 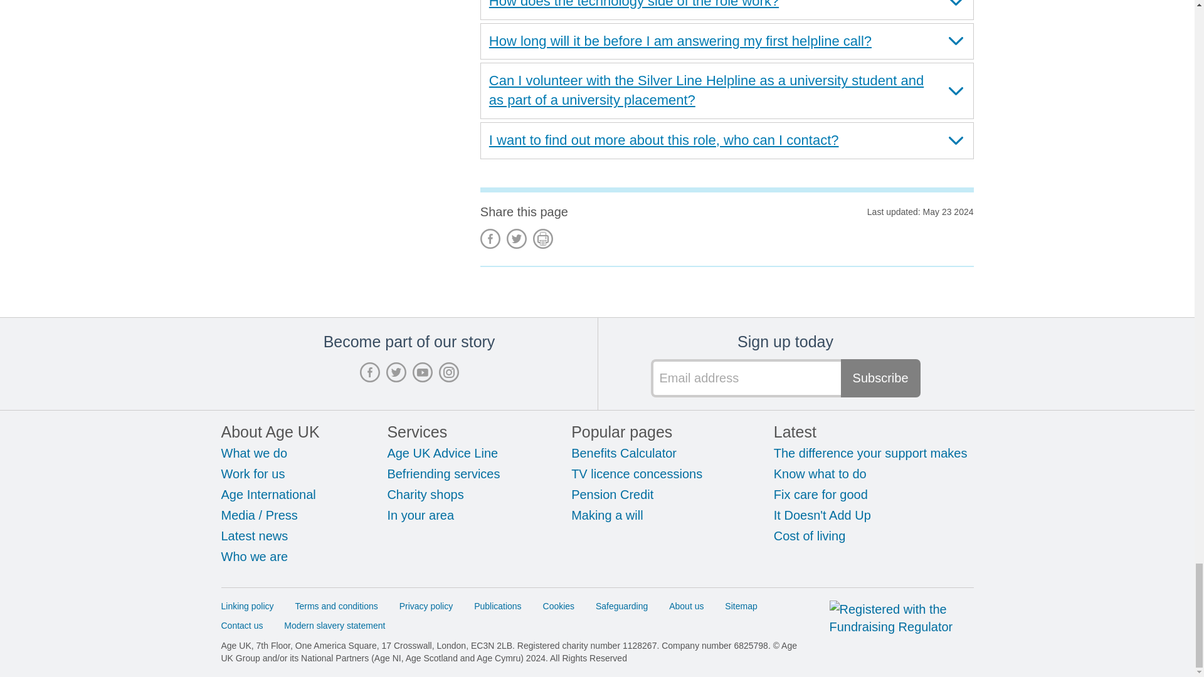 What do you see at coordinates (396, 372) in the screenshot?
I see `Twitter` at bounding box center [396, 372].